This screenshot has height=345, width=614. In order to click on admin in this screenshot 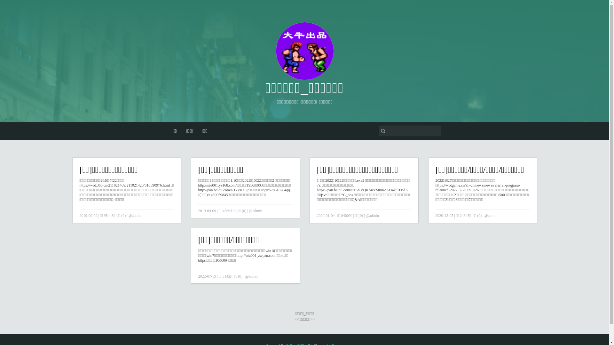, I will do `click(493, 216)`.